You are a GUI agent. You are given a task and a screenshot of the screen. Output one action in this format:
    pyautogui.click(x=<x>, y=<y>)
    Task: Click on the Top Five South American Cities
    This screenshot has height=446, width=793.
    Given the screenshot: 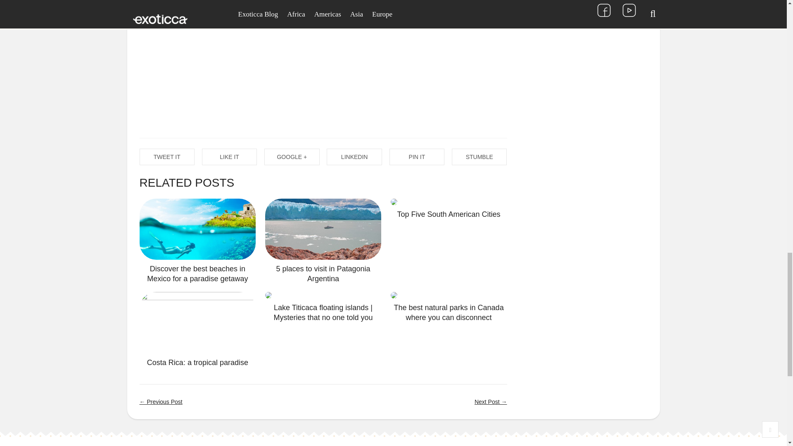 What is the action you would take?
    pyautogui.click(x=449, y=214)
    